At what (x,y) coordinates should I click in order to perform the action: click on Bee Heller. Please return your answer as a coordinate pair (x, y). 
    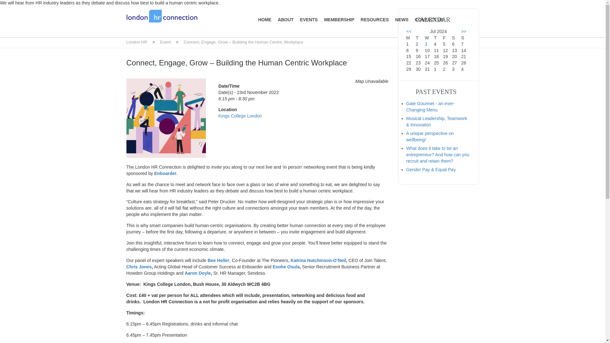
    Looking at the image, I should click on (219, 260).